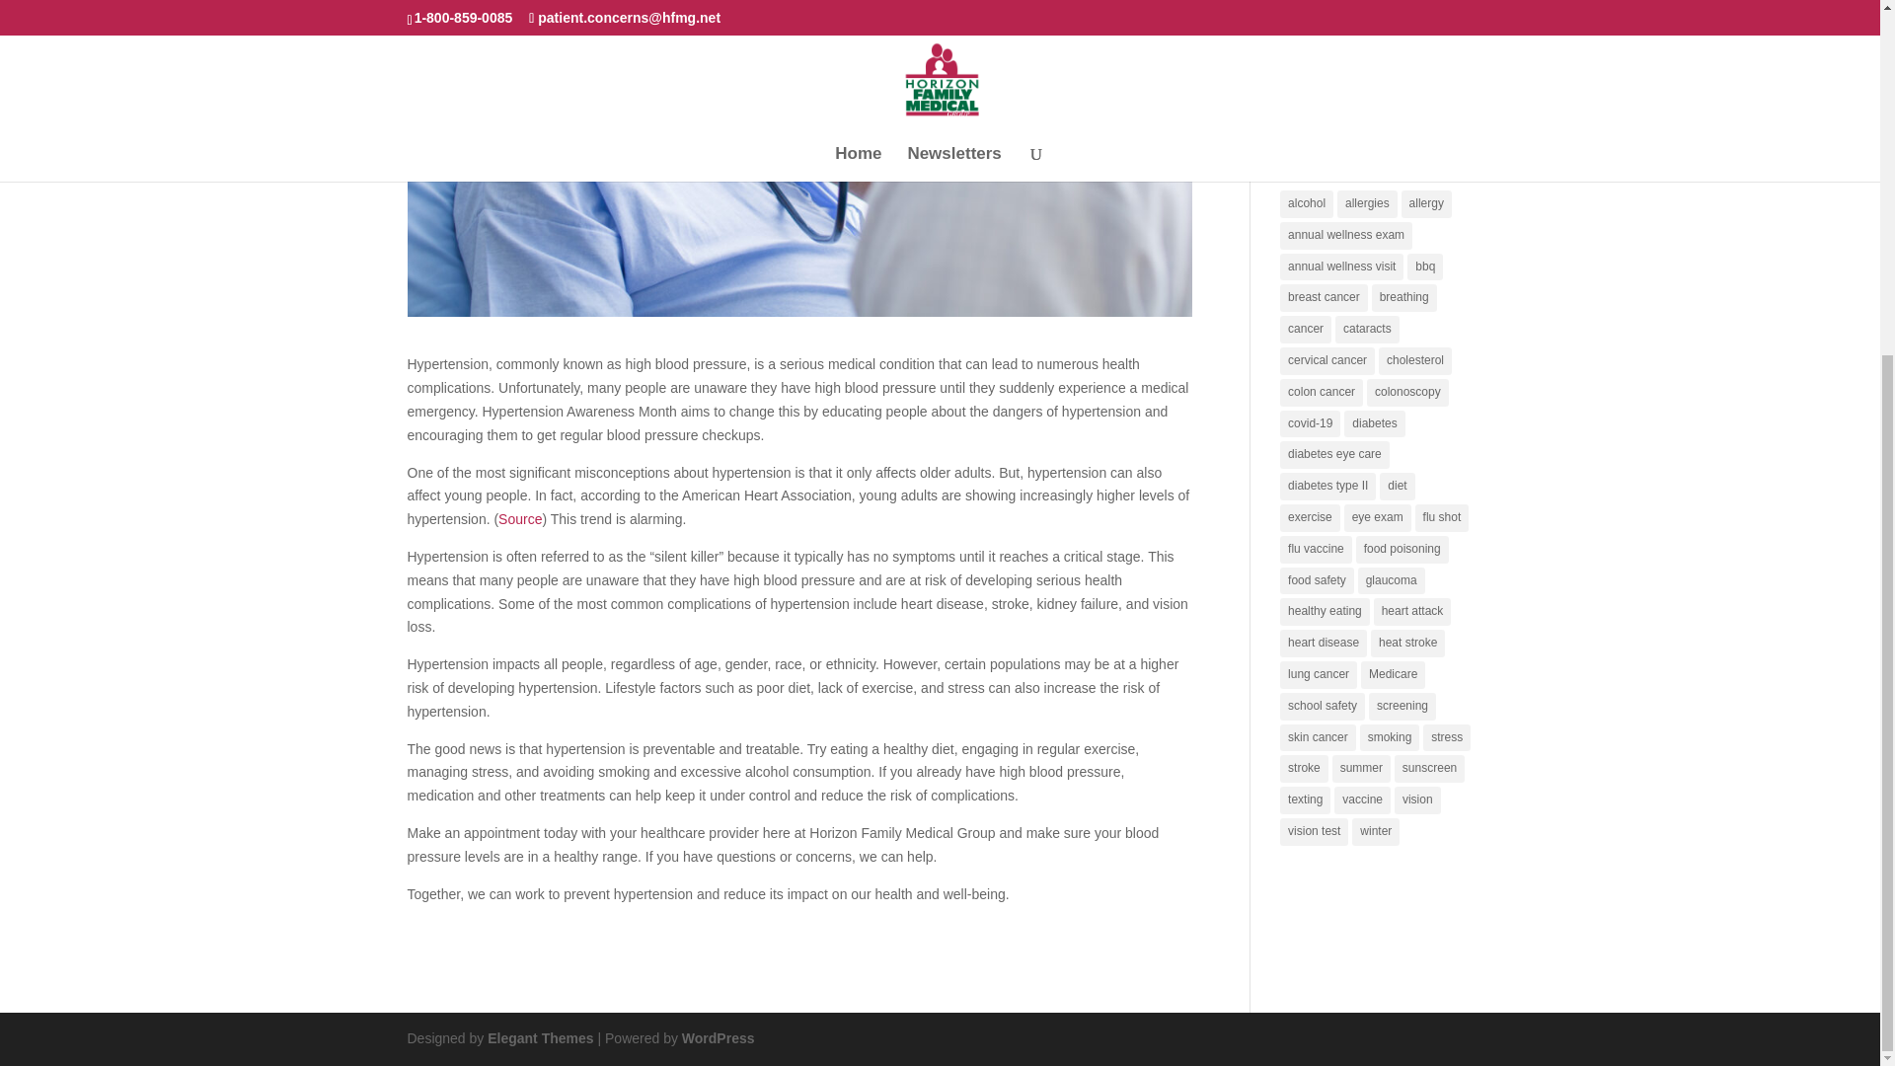 This screenshot has height=1066, width=1895. Describe the element at coordinates (519, 519) in the screenshot. I see `Source` at that location.